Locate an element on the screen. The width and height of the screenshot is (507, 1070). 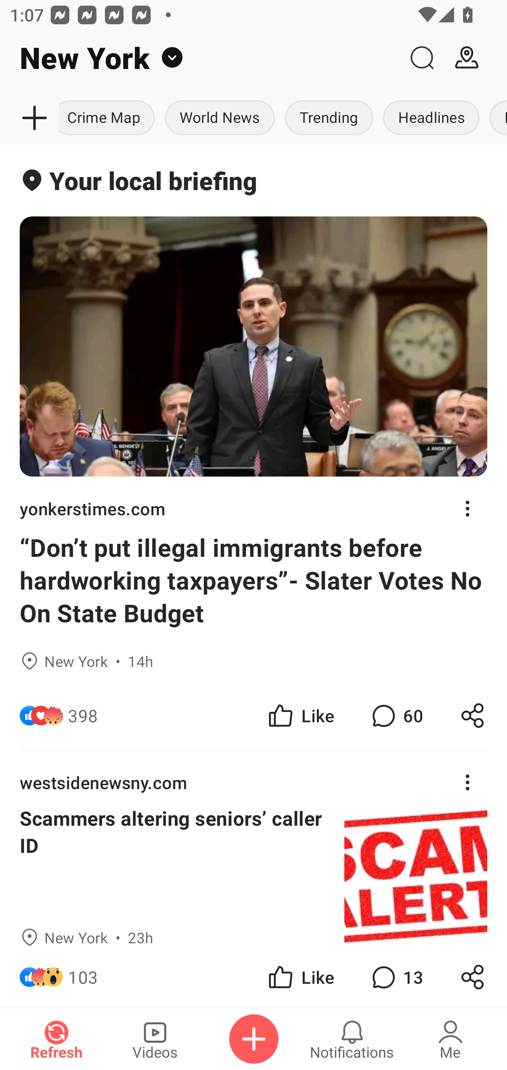
60 is located at coordinates (396, 715).